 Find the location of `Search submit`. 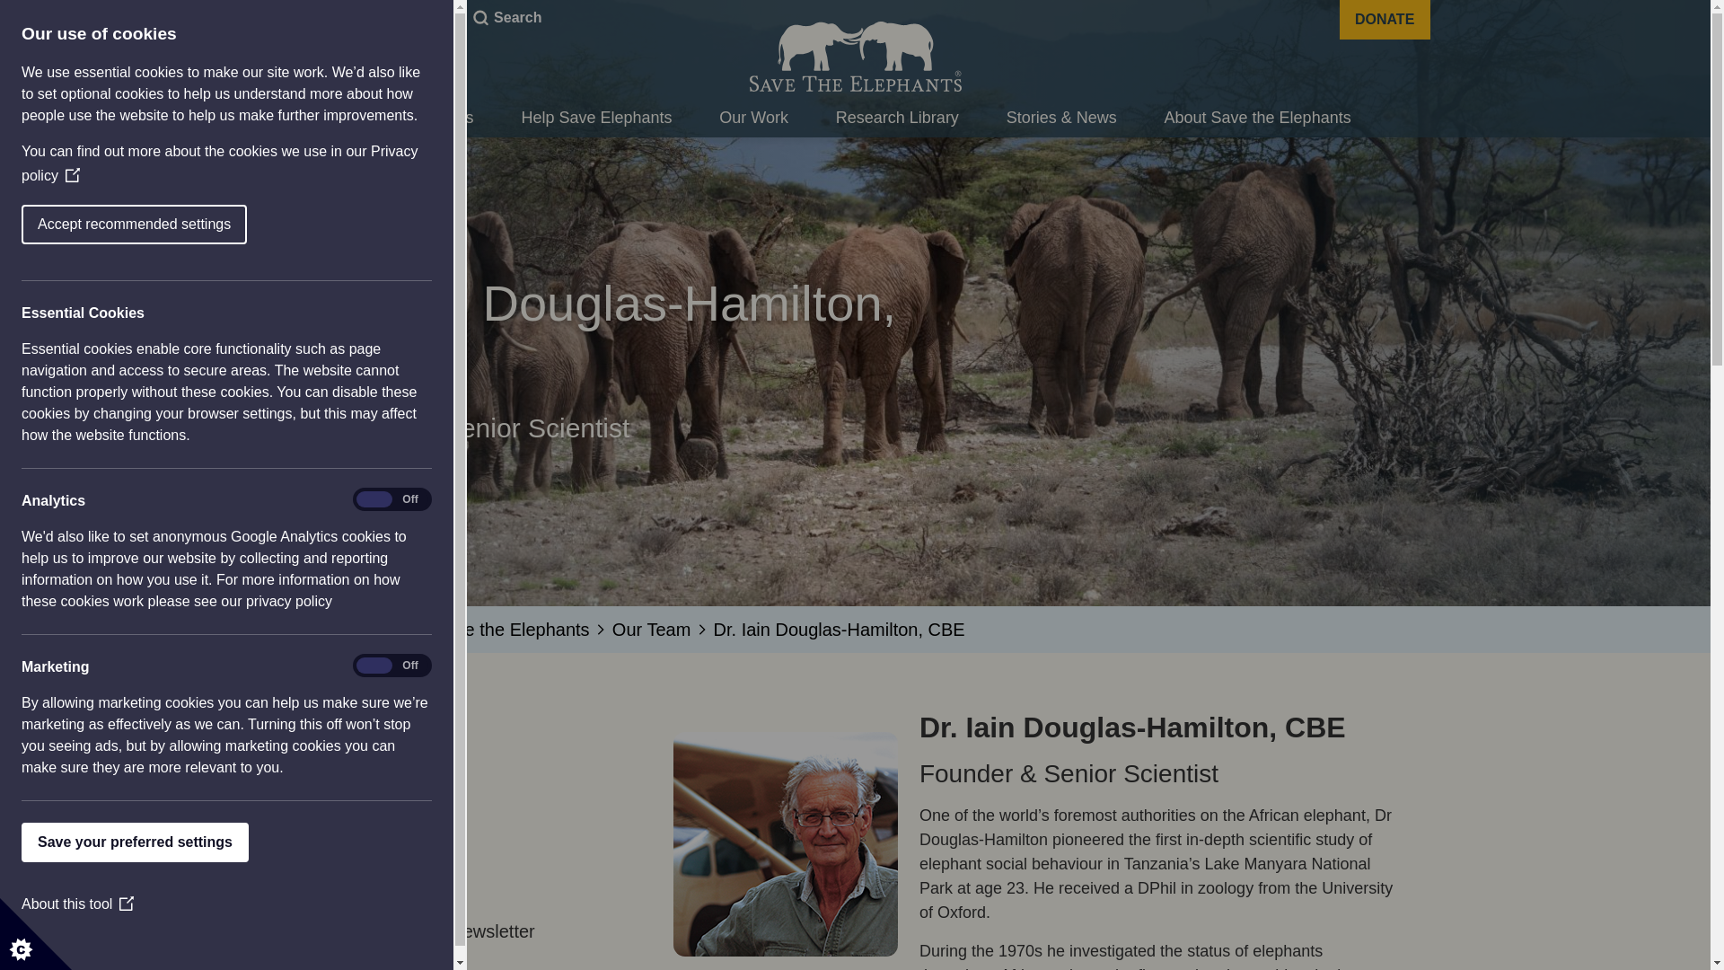

Search submit is located at coordinates (478, 18).